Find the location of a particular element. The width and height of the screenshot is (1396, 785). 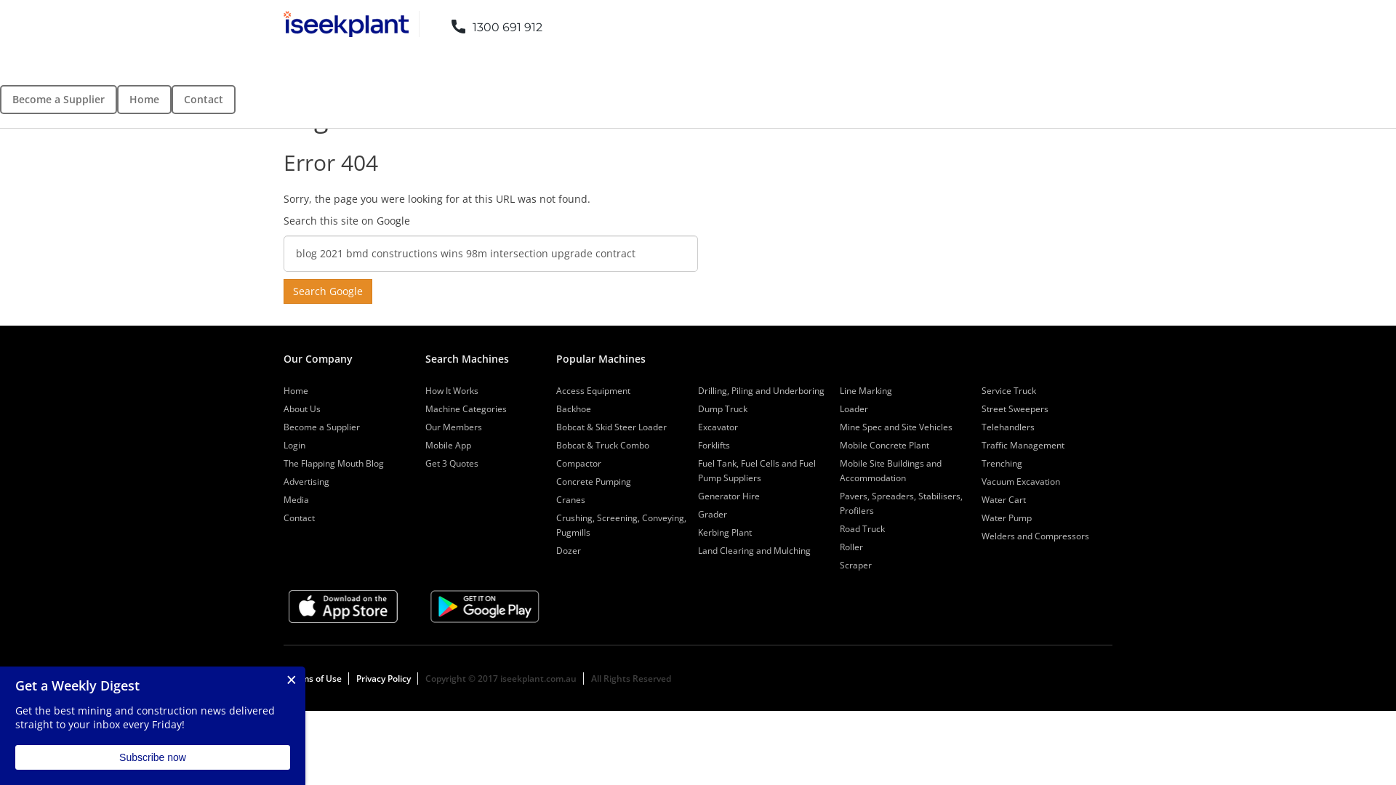

Telehandlers is located at coordinates (1008, 427).